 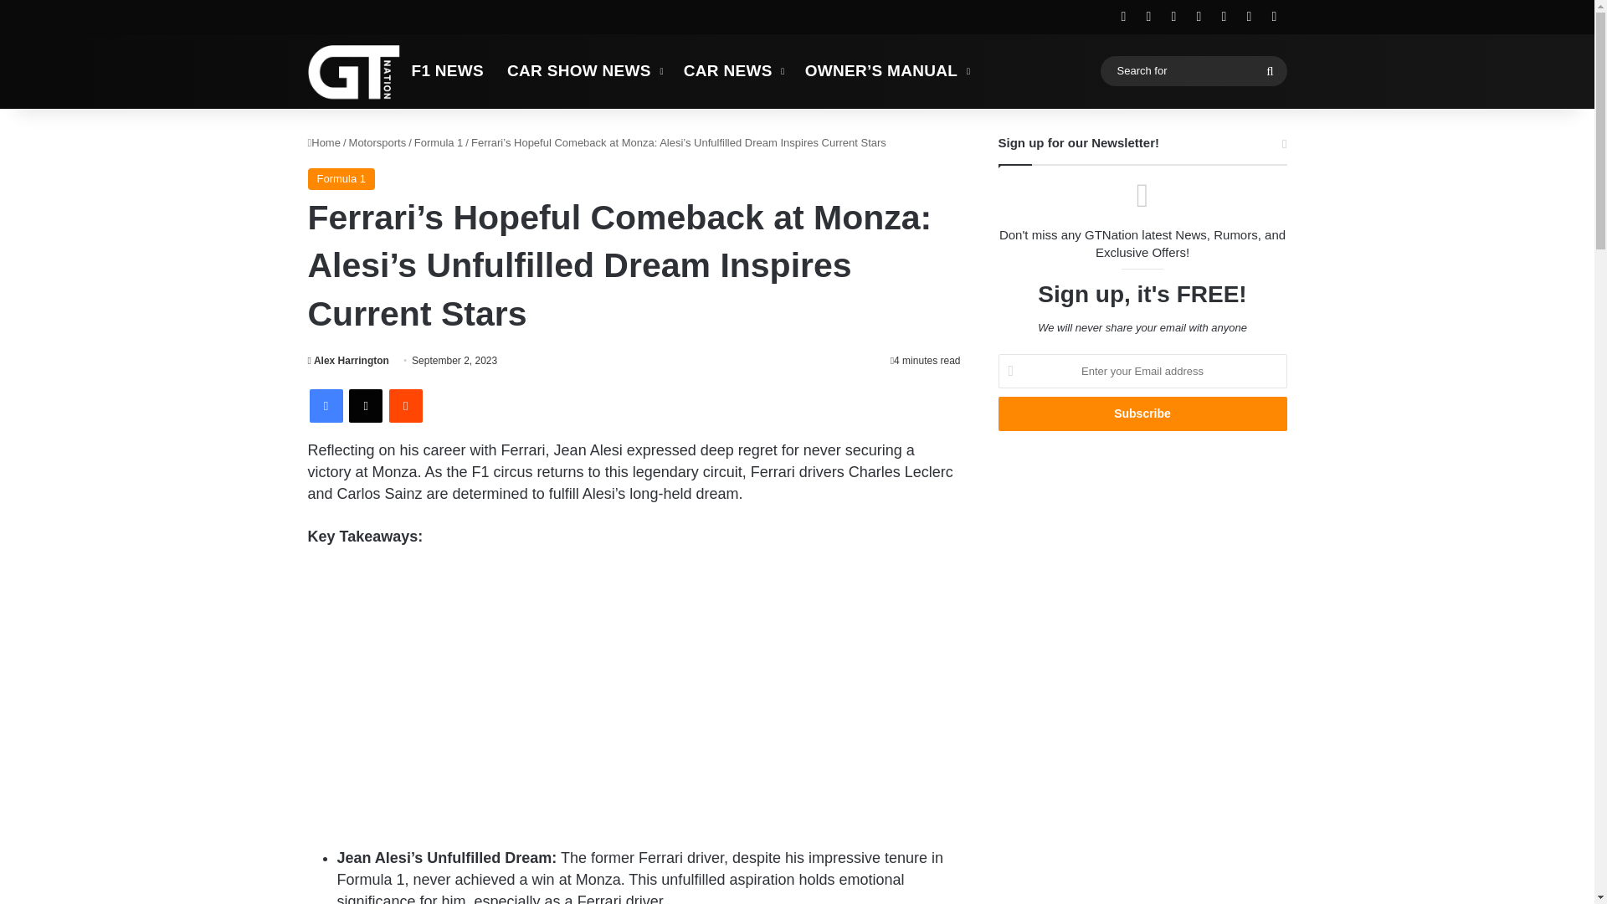 I want to click on Subscribe, so click(x=1142, y=413).